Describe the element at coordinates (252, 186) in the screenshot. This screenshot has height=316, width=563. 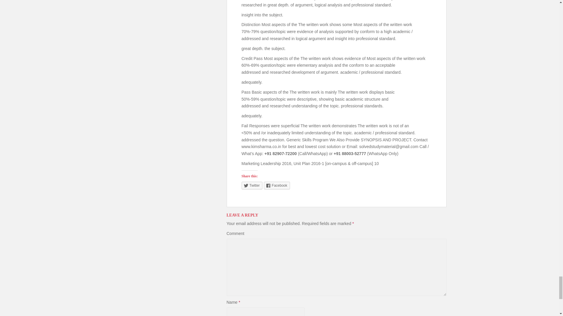
I see `Click to share on Twitter` at that location.